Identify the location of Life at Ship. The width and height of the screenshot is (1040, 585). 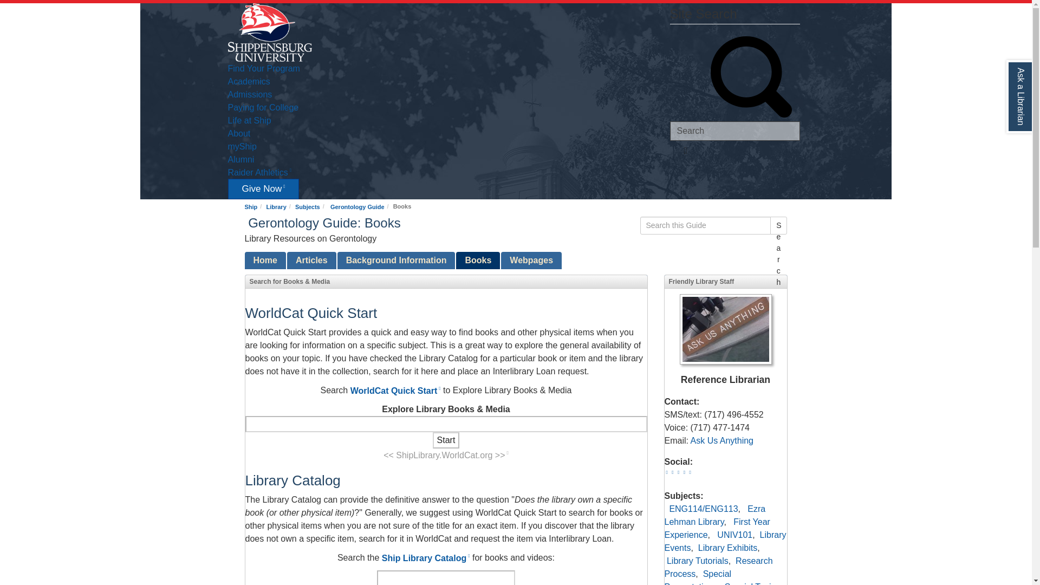
(249, 119).